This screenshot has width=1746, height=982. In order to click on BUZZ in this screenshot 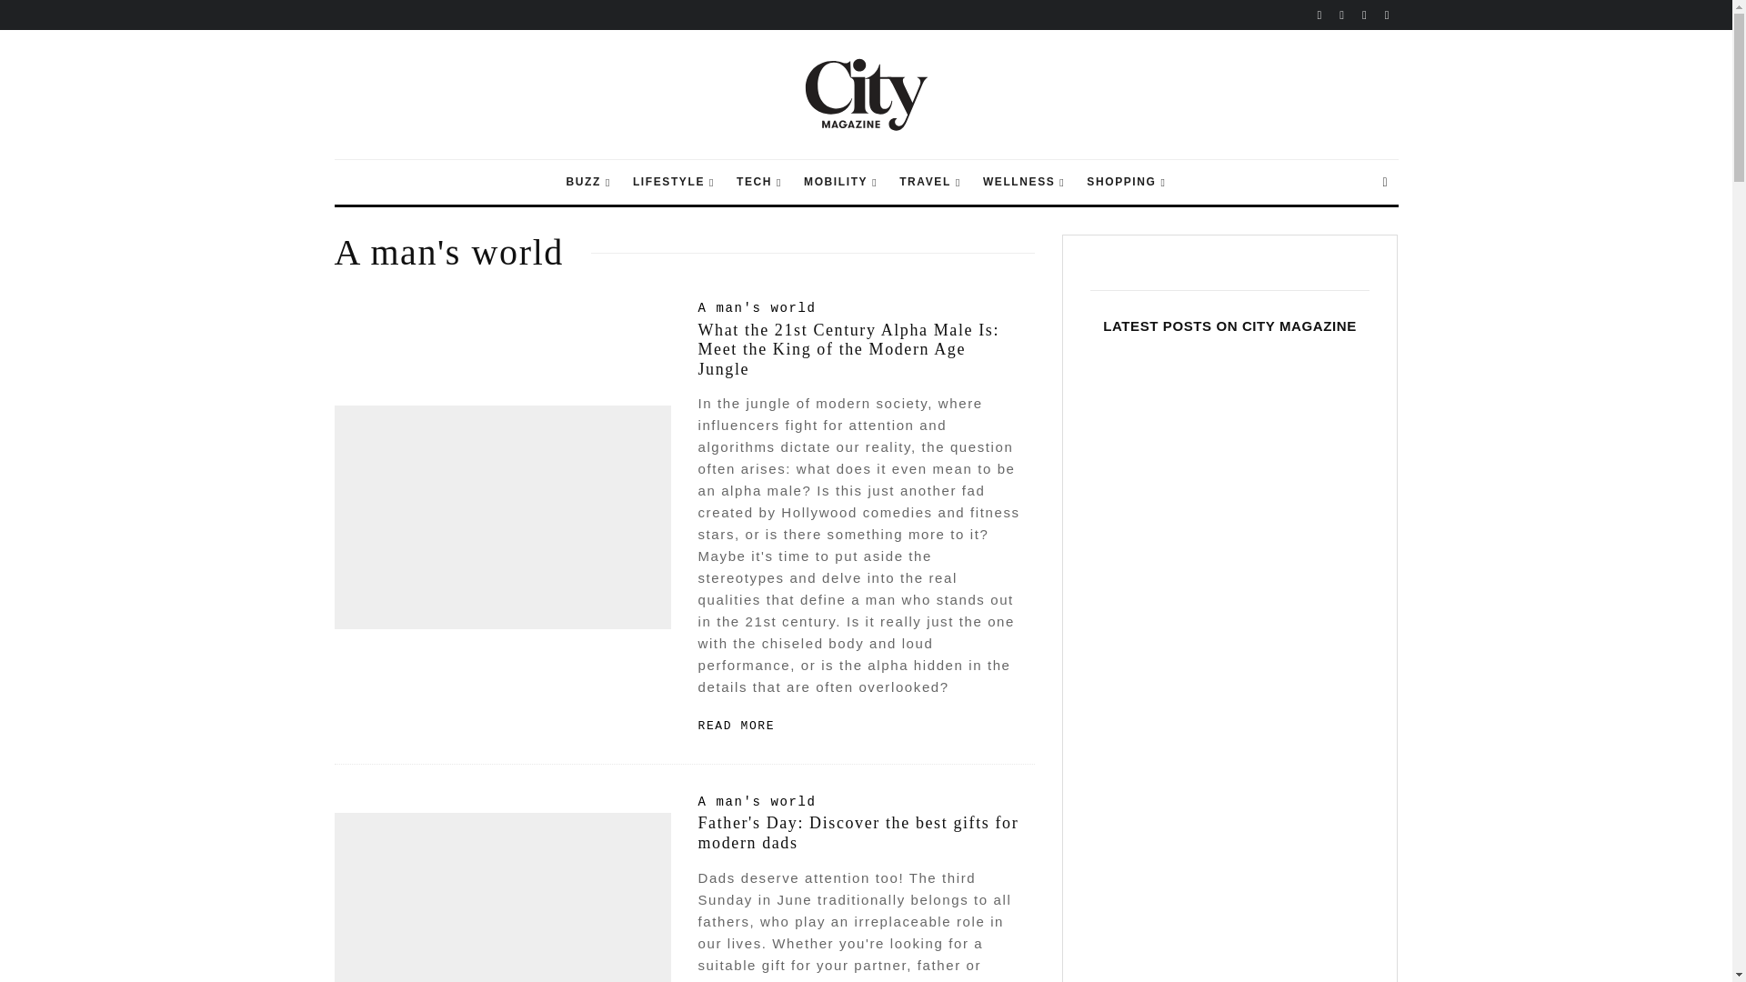, I will do `click(587, 182)`.